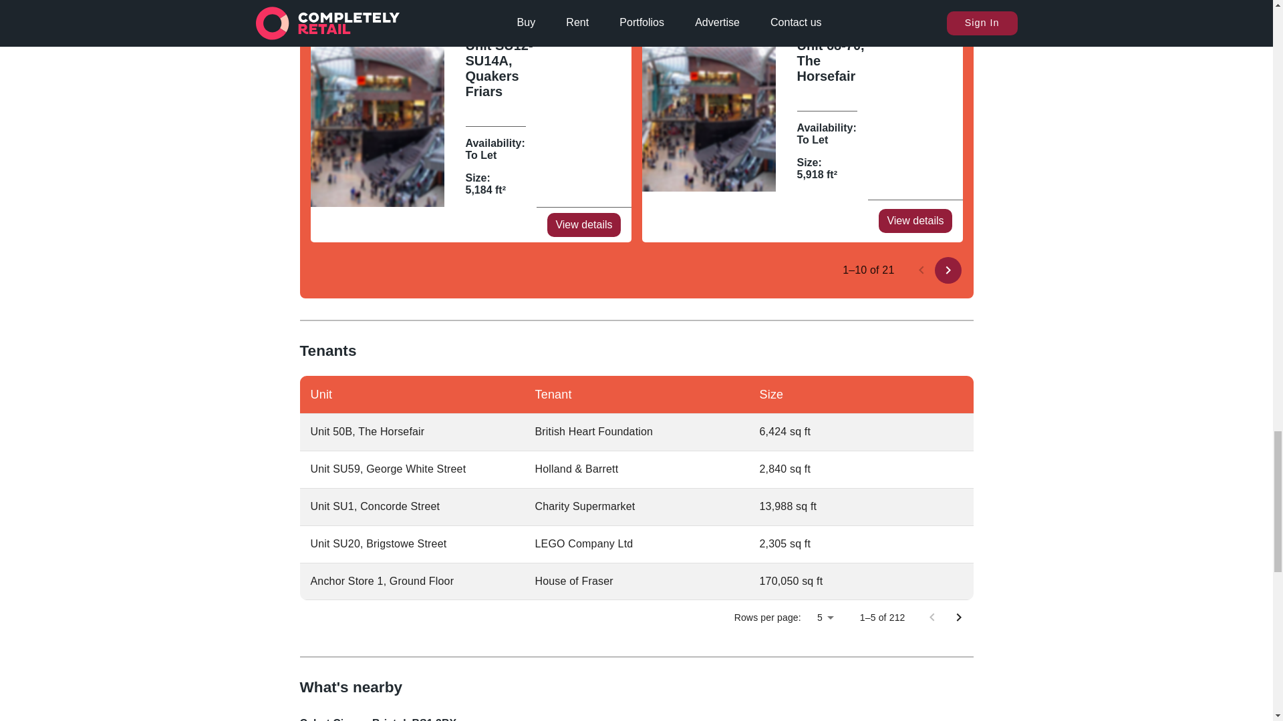 This screenshot has height=721, width=1283. I want to click on Go to next page, so click(948, 270).